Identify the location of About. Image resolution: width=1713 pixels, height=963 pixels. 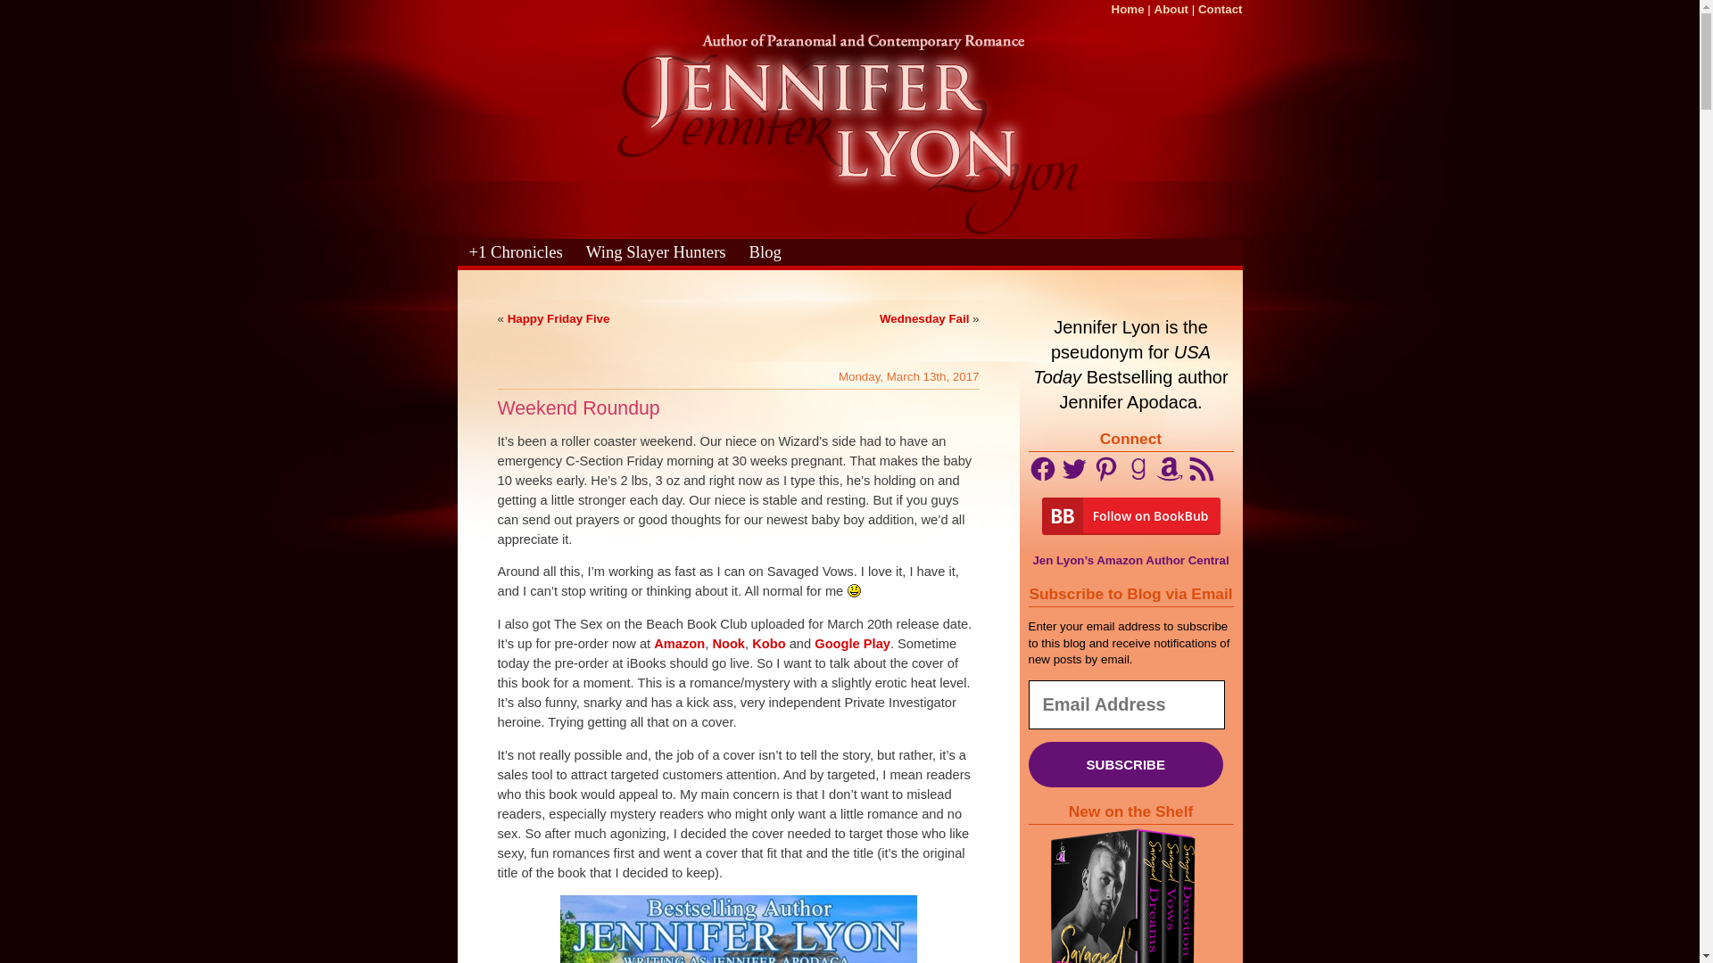
(1171, 9).